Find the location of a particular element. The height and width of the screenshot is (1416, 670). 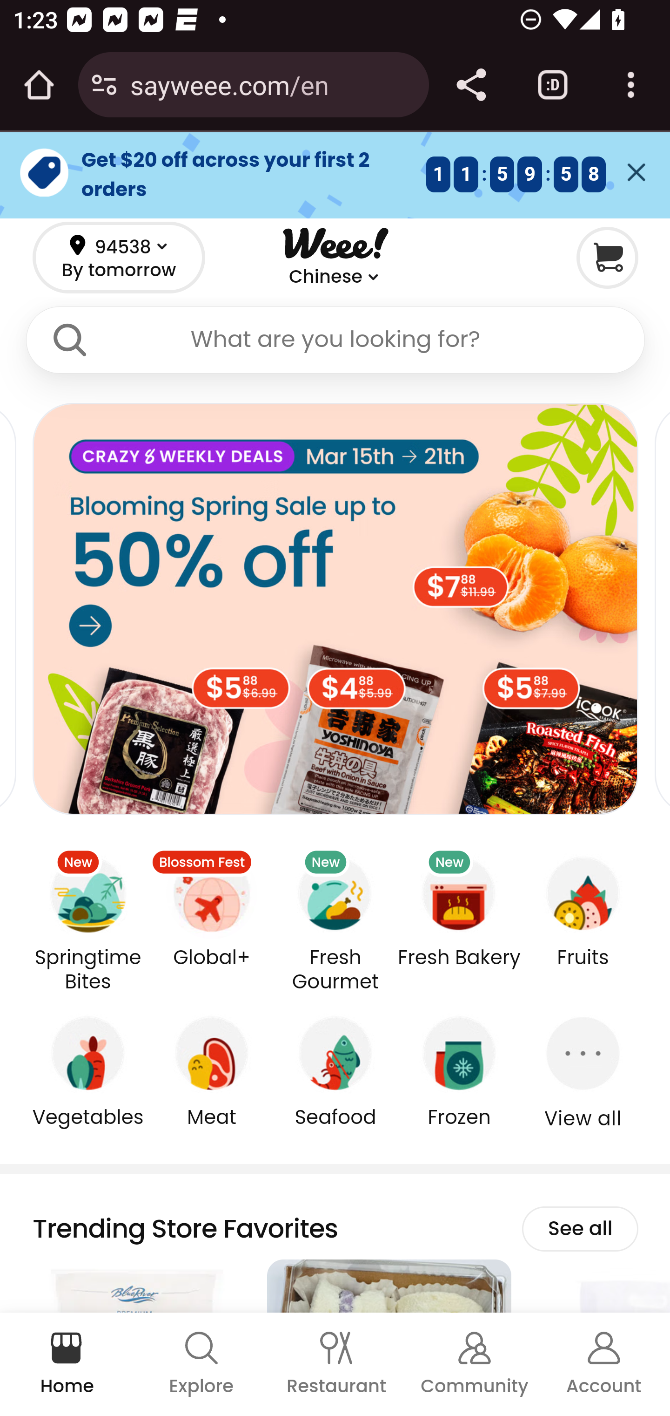

Category item Seafood weee_Seafood Seafood is located at coordinates (336, 1068).